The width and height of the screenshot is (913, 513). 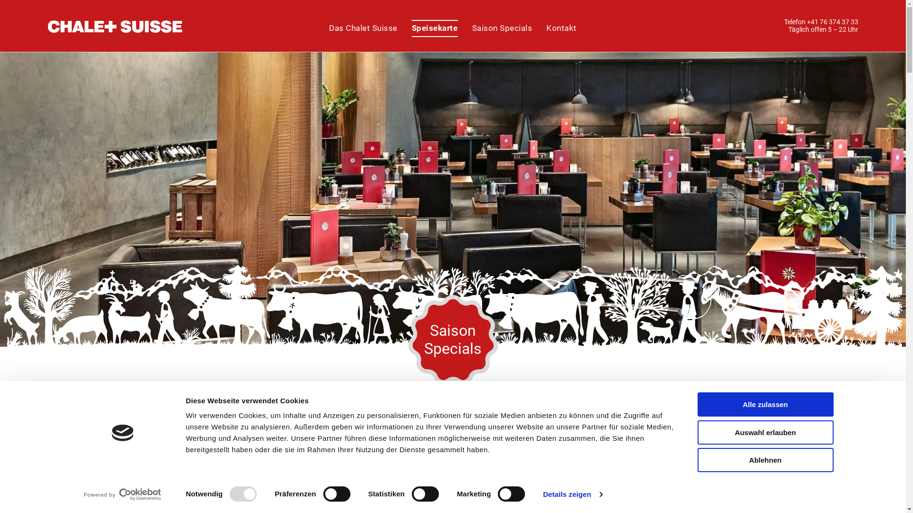 I want to click on Saison
Specials, so click(x=453, y=340).